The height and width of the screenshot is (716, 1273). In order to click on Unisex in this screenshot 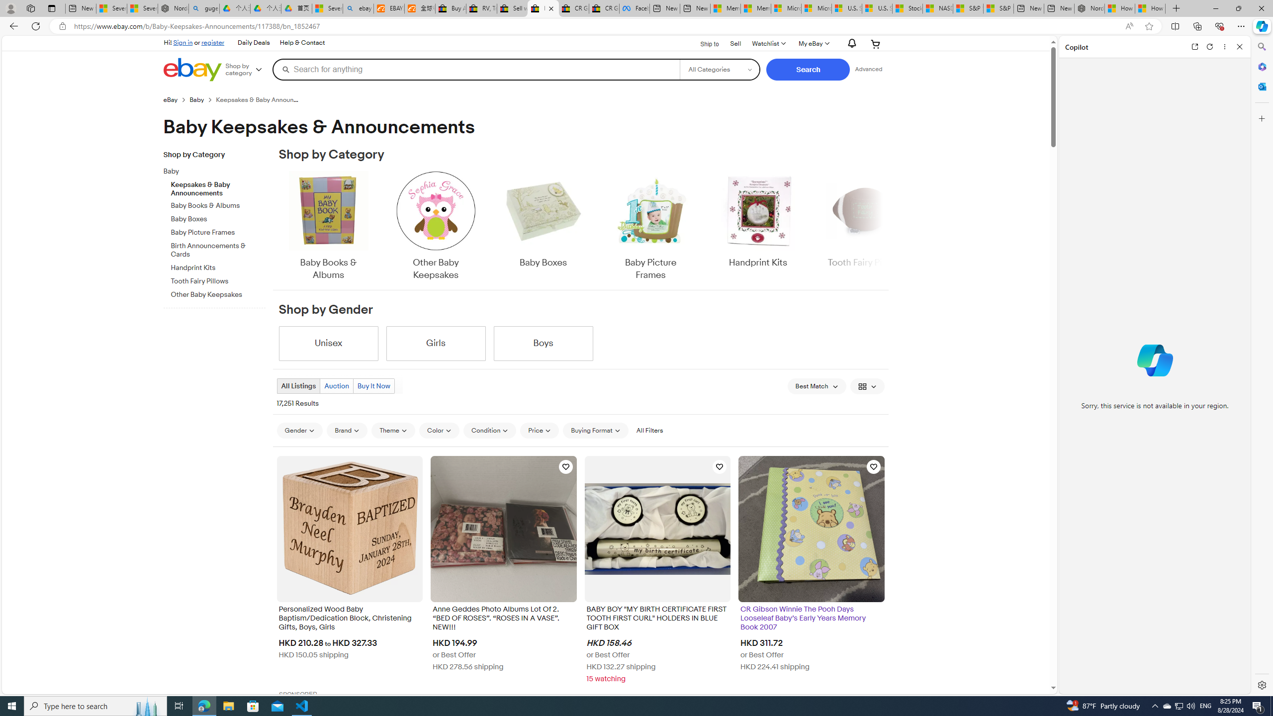, I will do `click(328, 343)`.